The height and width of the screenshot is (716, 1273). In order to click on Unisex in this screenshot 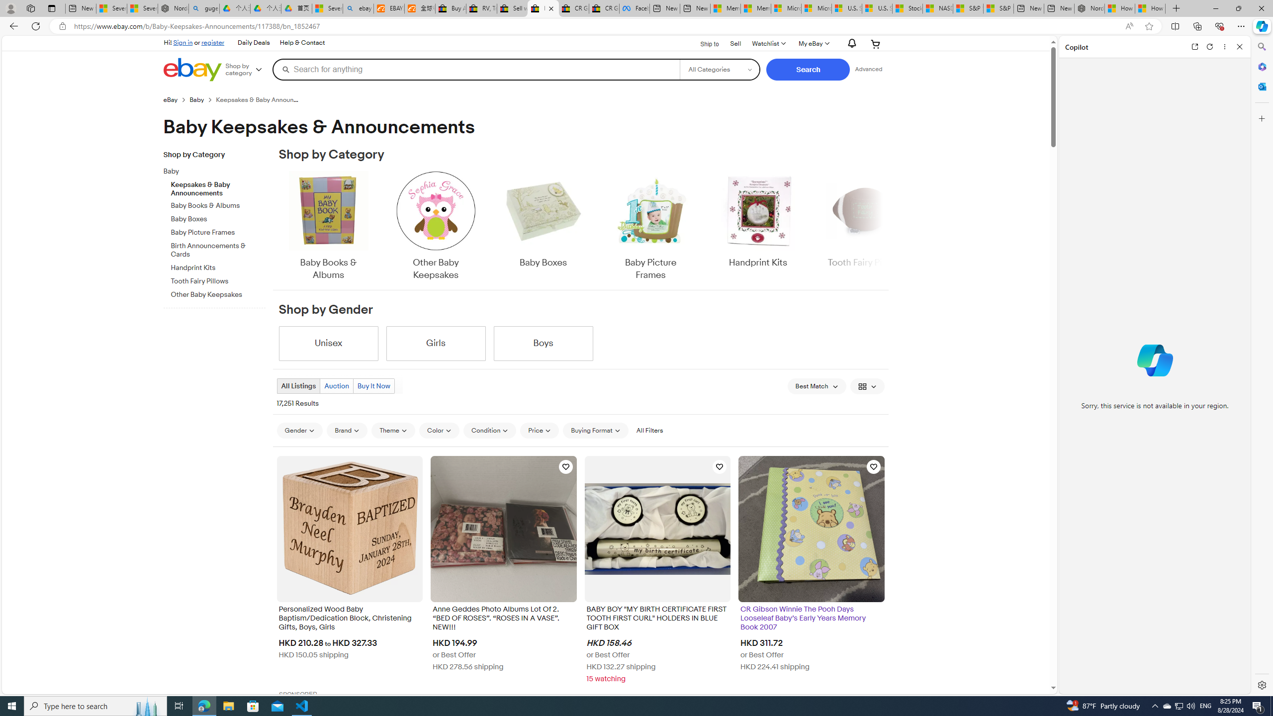, I will do `click(328, 343)`.